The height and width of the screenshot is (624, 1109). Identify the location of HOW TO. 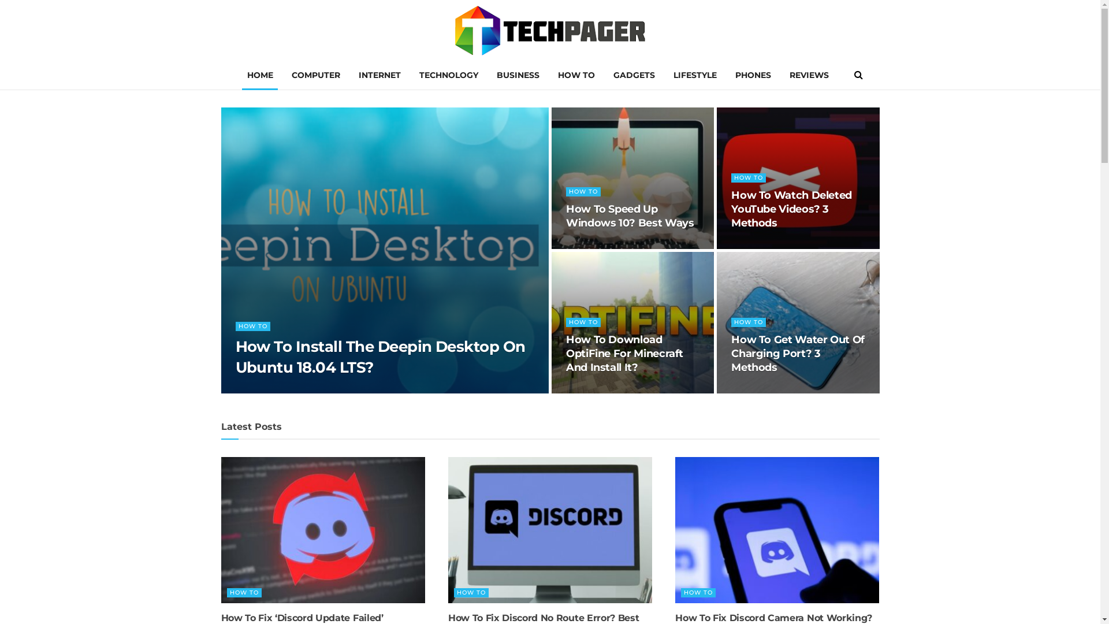
(698, 593).